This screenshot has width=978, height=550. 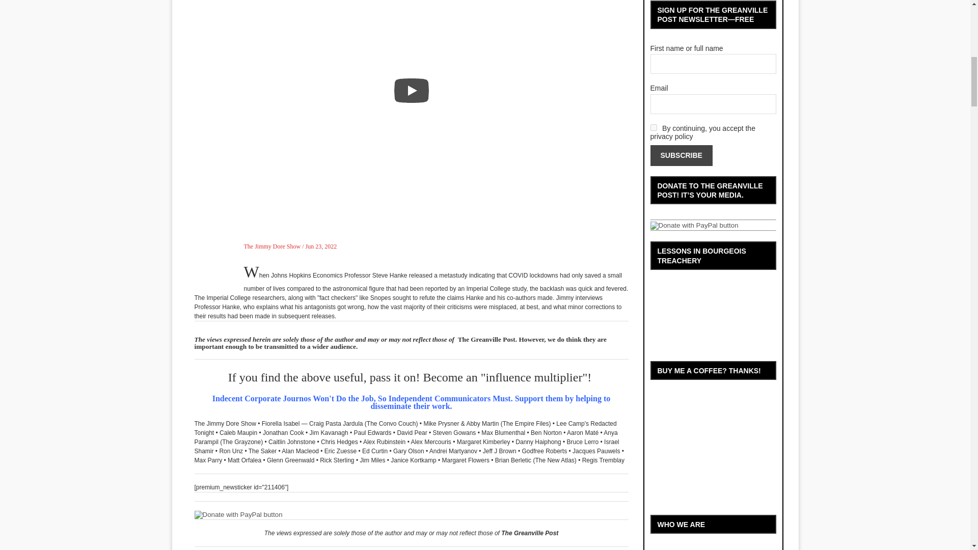 What do you see at coordinates (238, 515) in the screenshot?
I see `PayPal - The safer, easier way to pay online!` at bounding box center [238, 515].